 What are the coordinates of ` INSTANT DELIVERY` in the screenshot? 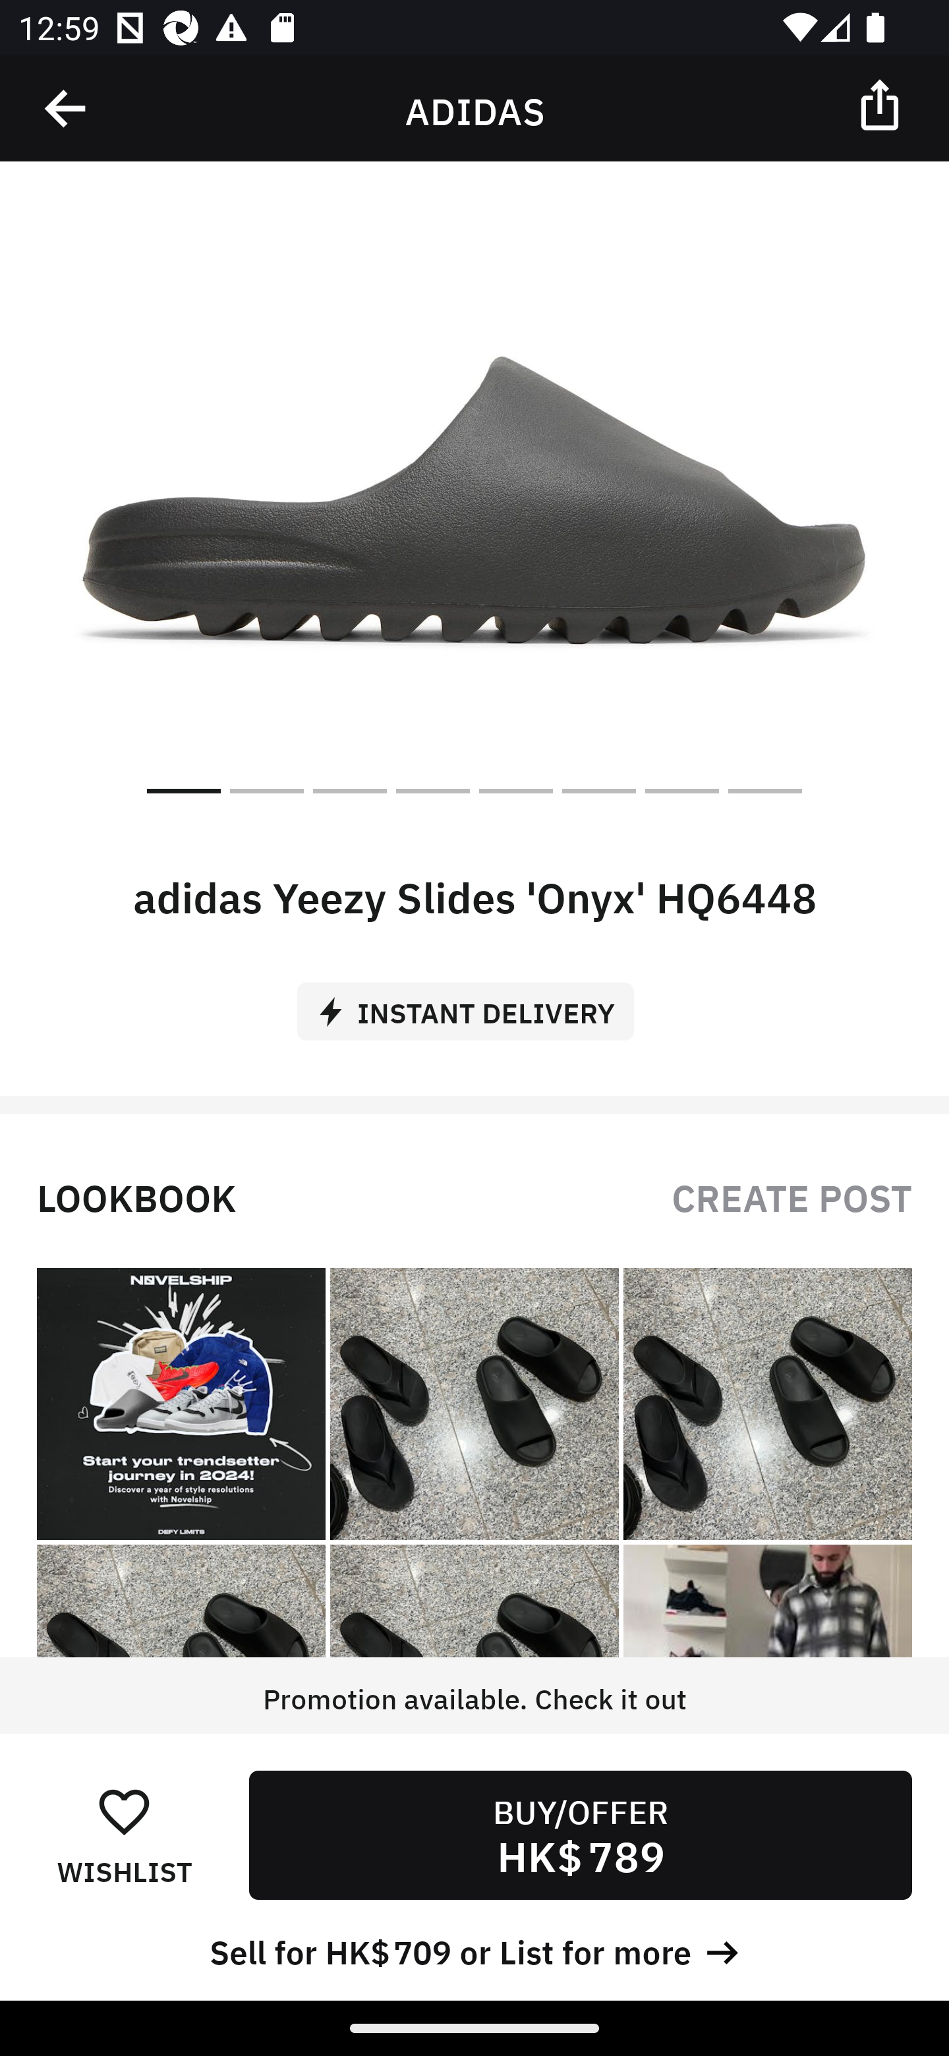 It's located at (474, 1002).